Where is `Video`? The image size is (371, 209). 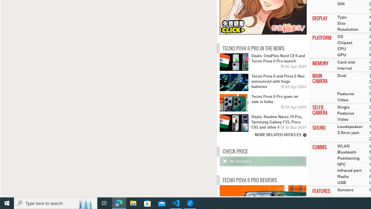
Video is located at coordinates (343, 119).